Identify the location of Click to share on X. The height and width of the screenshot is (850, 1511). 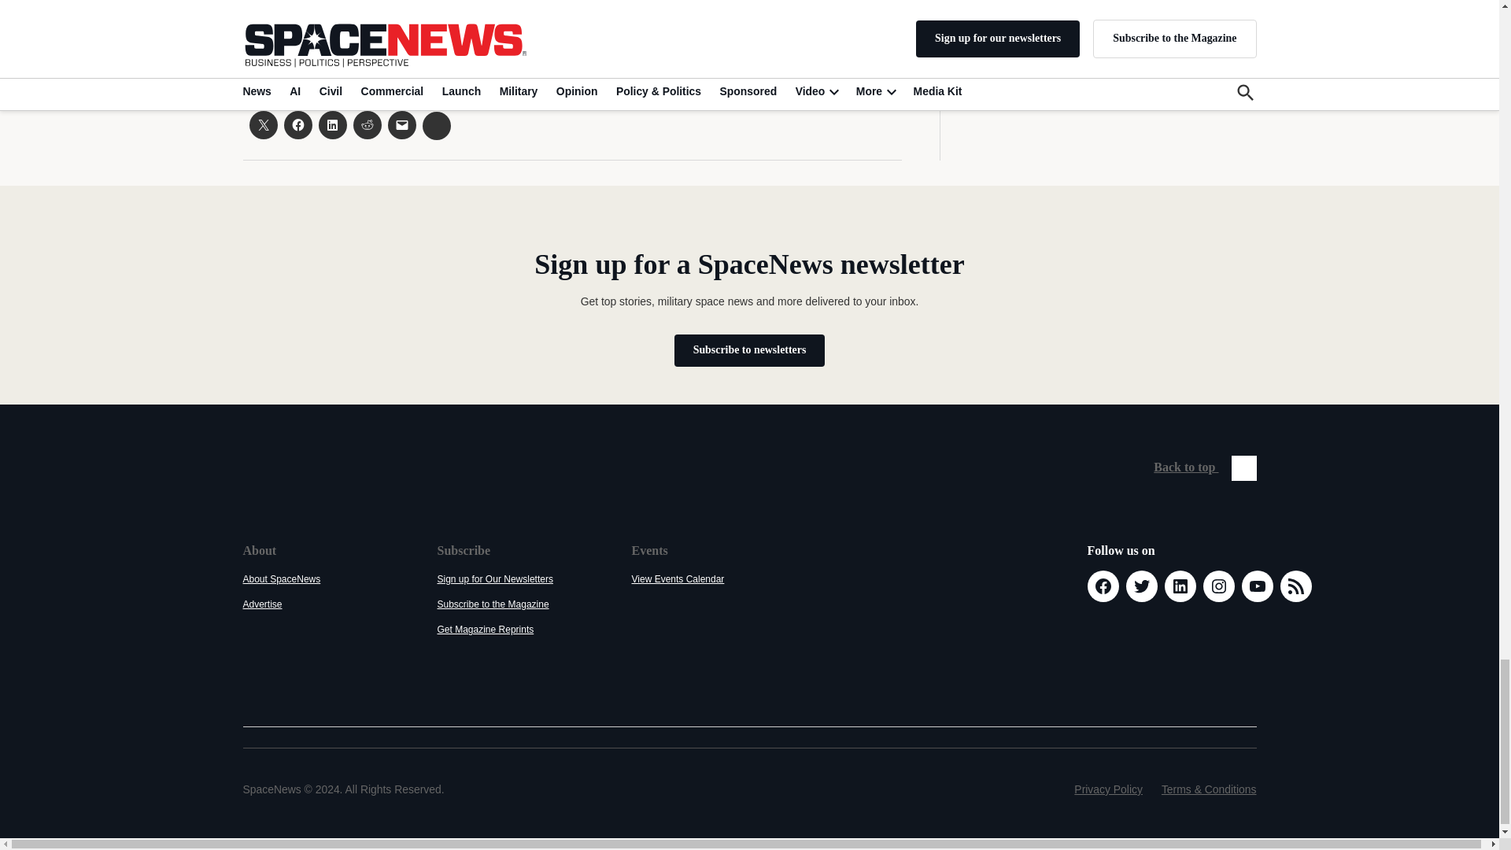
(263, 125).